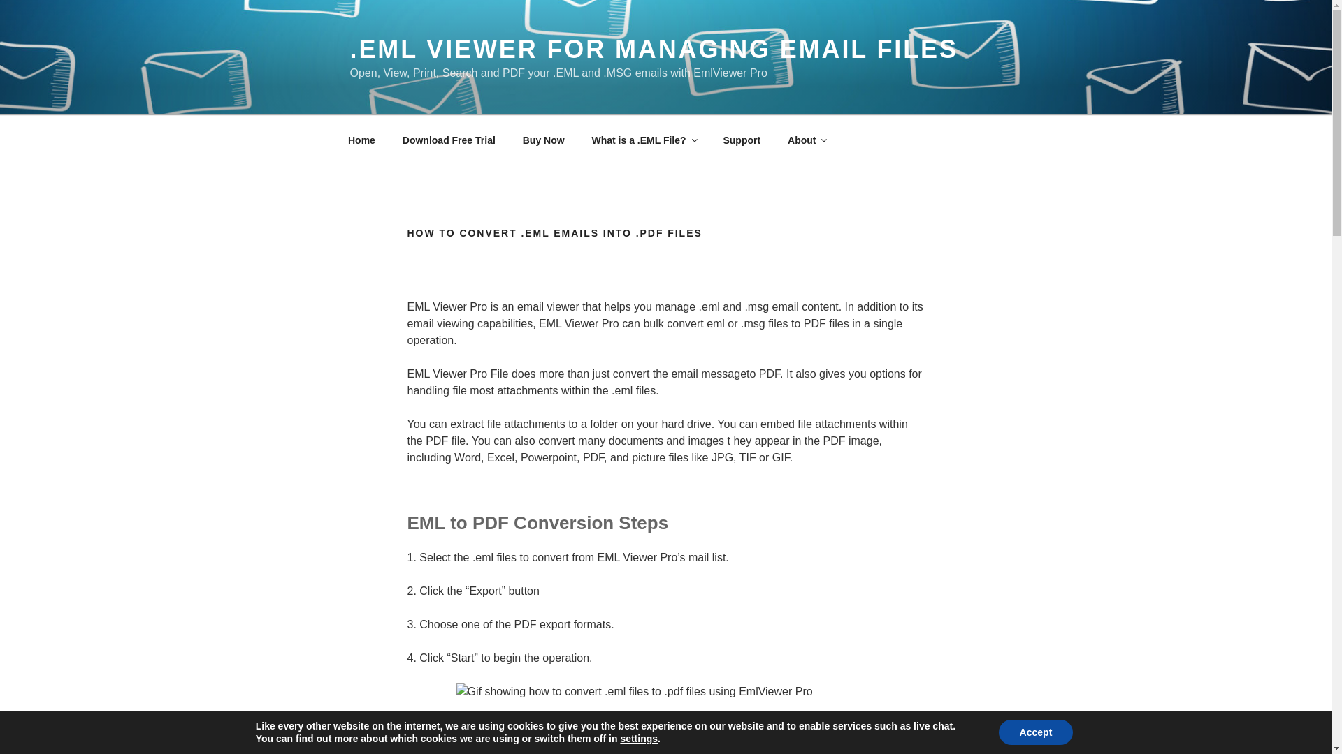 This screenshot has height=754, width=1342. What do you see at coordinates (27, 688) in the screenshot?
I see `Live Chat Button` at bounding box center [27, 688].